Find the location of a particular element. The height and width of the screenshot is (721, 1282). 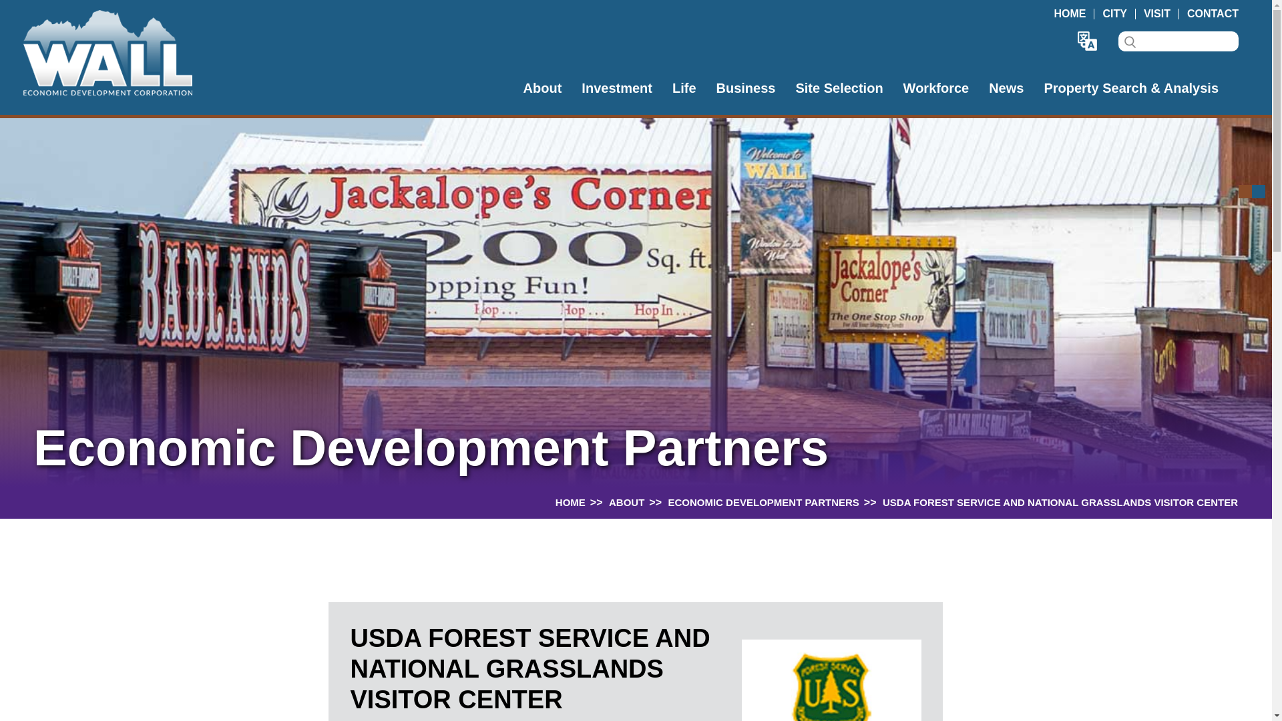

Business is located at coordinates (745, 87).